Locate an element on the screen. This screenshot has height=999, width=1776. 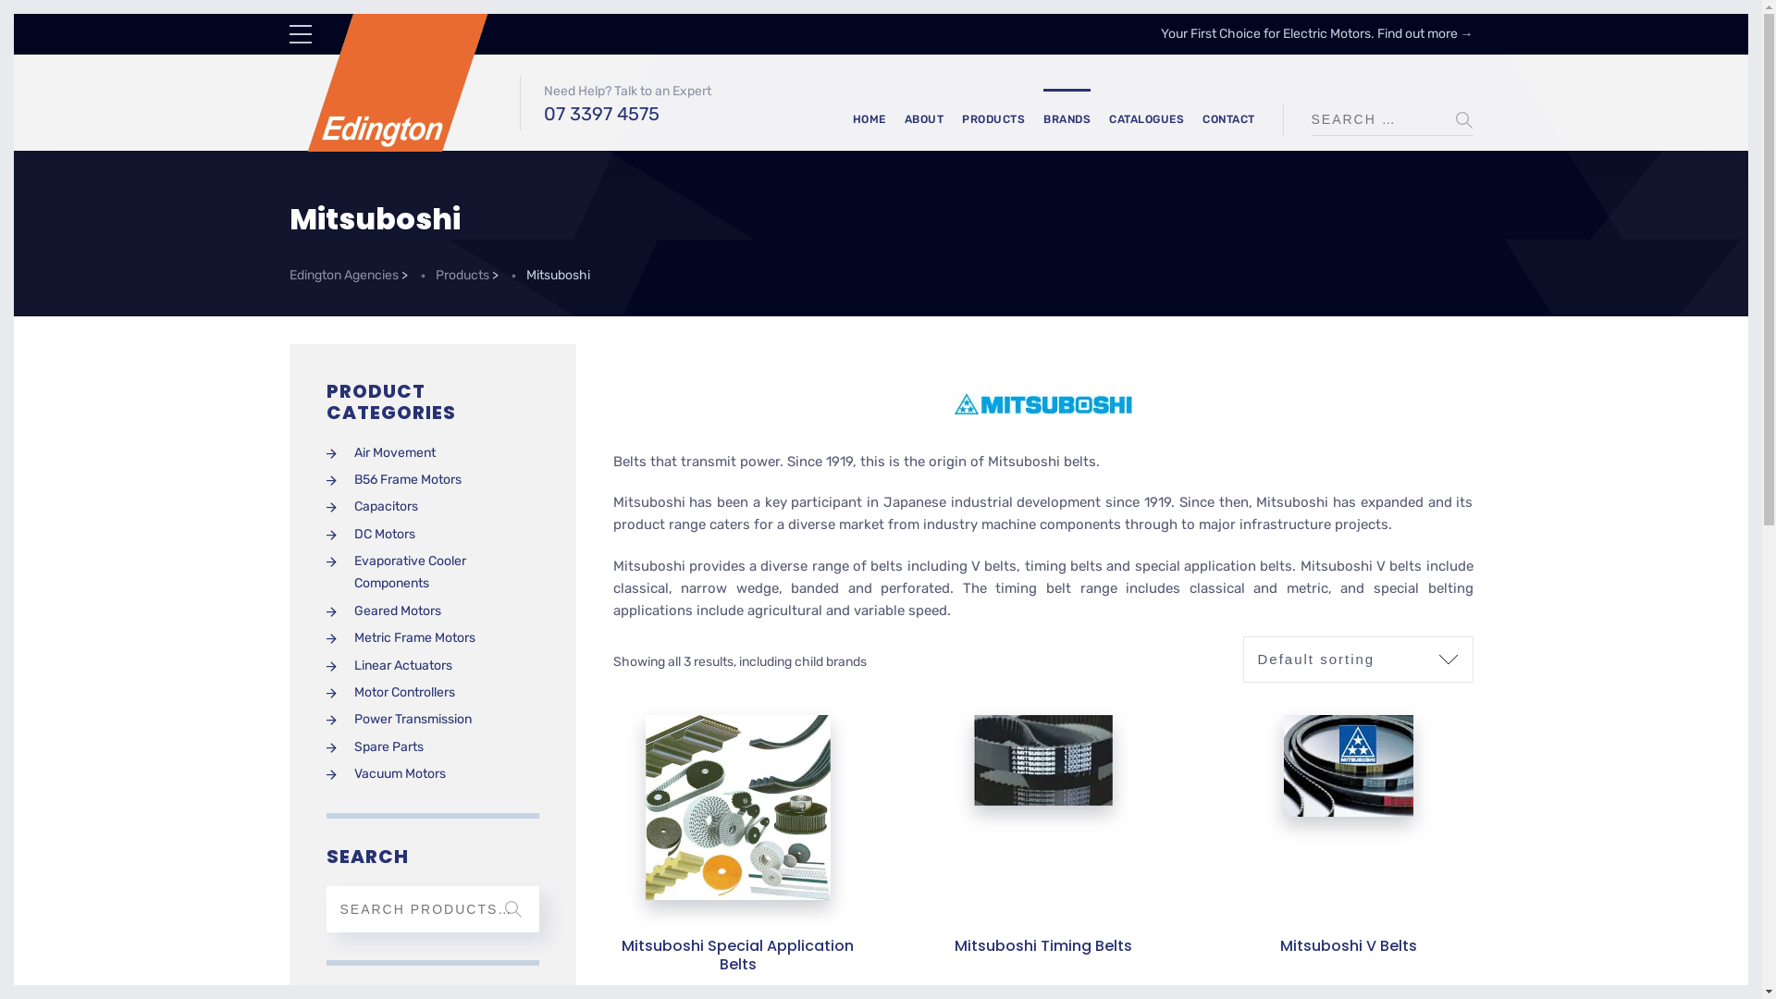
ABOUT is located at coordinates (925, 120).